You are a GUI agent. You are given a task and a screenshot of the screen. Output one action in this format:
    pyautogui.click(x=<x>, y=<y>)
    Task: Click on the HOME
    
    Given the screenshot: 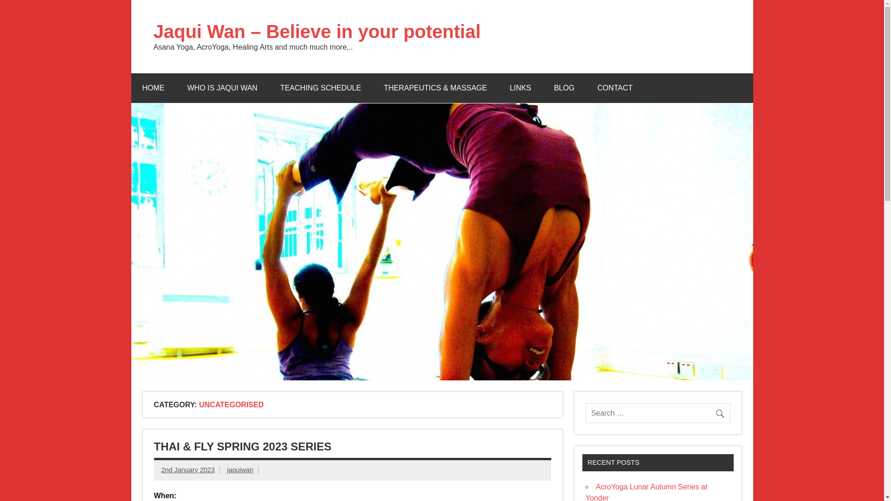 What is the action you would take?
    pyautogui.click(x=153, y=88)
    